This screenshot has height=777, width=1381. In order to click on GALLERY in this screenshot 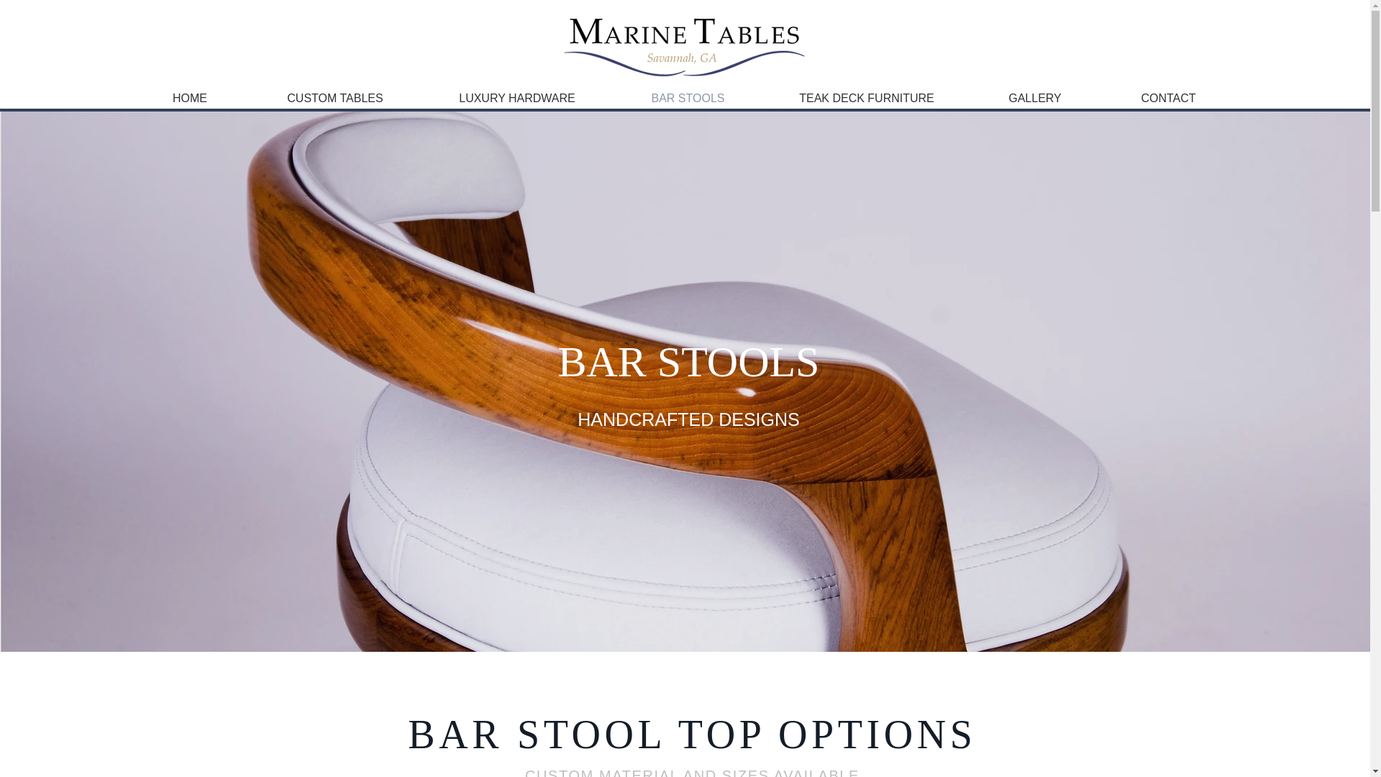, I will do `click(1034, 98)`.